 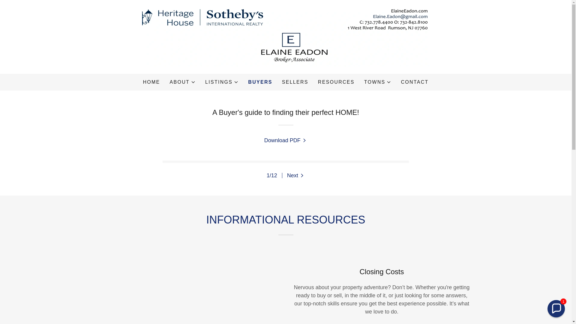 What do you see at coordinates (221, 82) in the screenshot?
I see `LISTINGS` at bounding box center [221, 82].